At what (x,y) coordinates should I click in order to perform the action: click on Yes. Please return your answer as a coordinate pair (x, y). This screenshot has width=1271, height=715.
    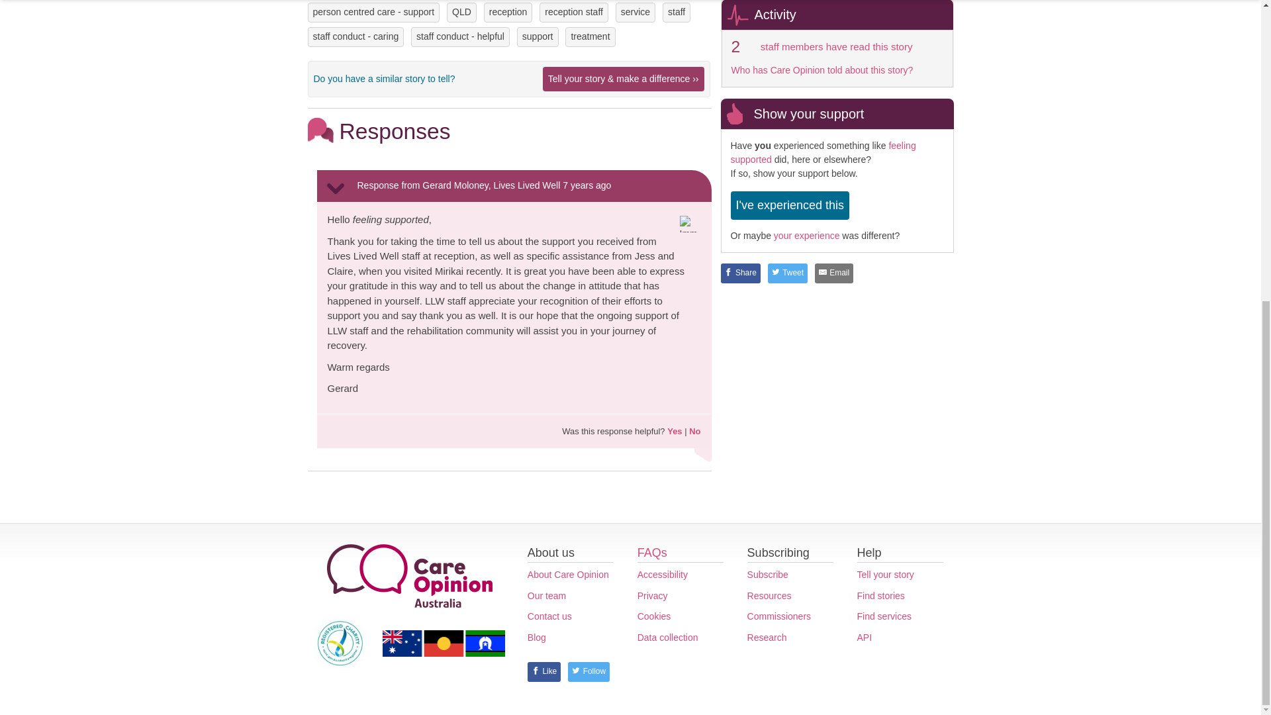
    Looking at the image, I should click on (674, 430).